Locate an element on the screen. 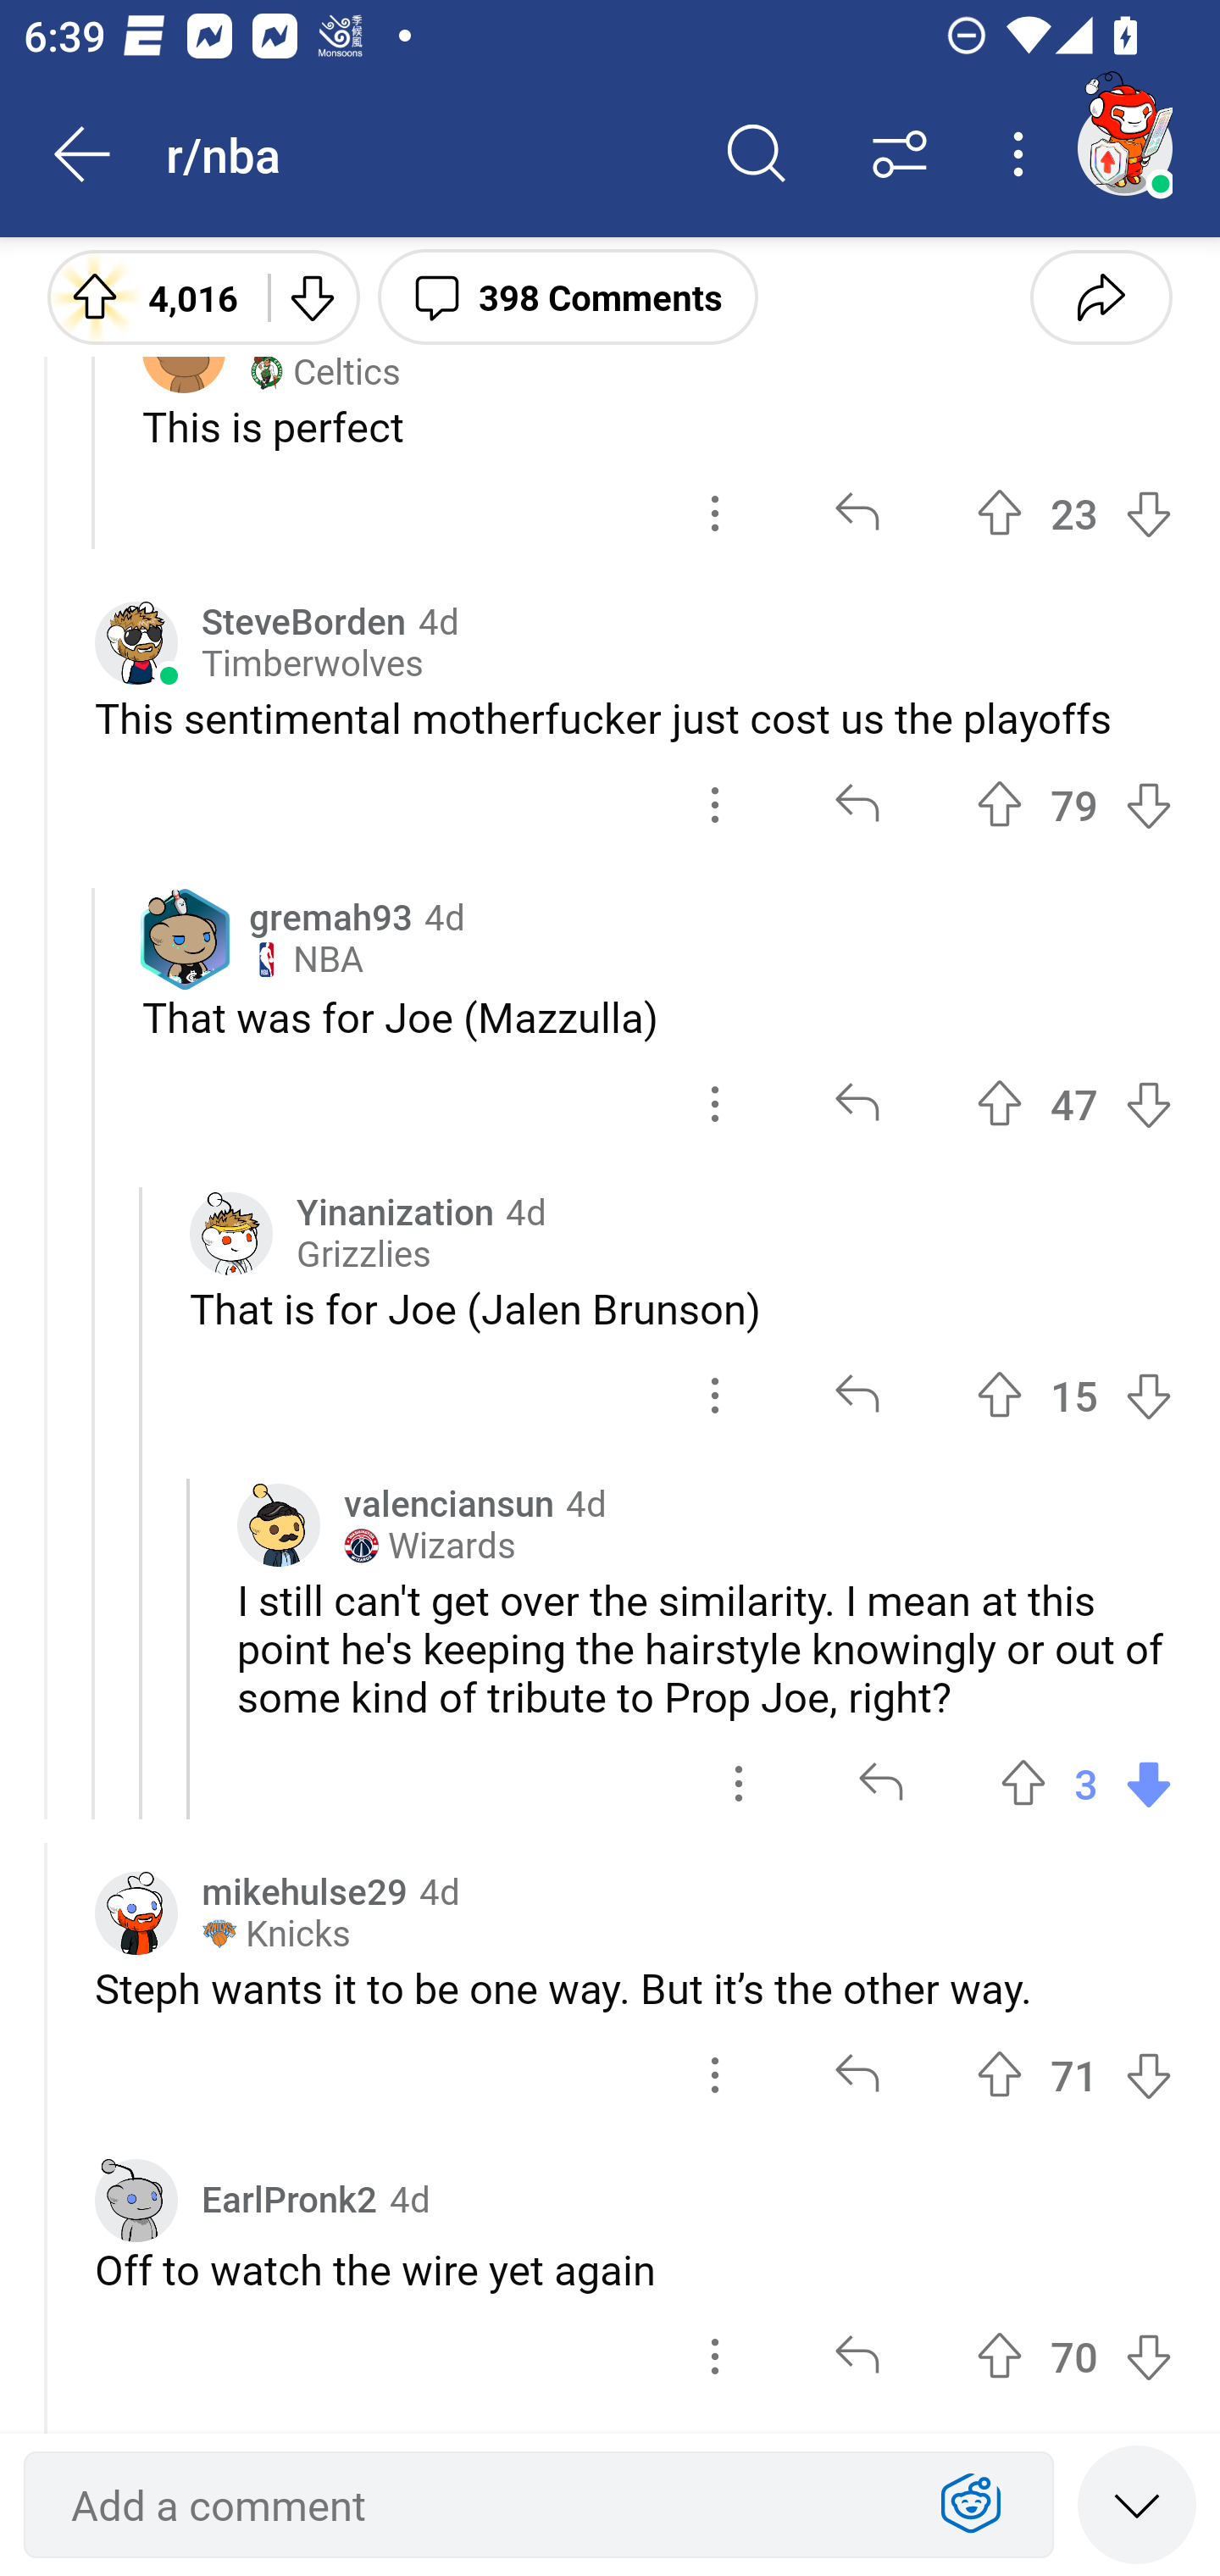 The height and width of the screenshot is (2576, 1220). This is perfect is located at coordinates (657, 426).